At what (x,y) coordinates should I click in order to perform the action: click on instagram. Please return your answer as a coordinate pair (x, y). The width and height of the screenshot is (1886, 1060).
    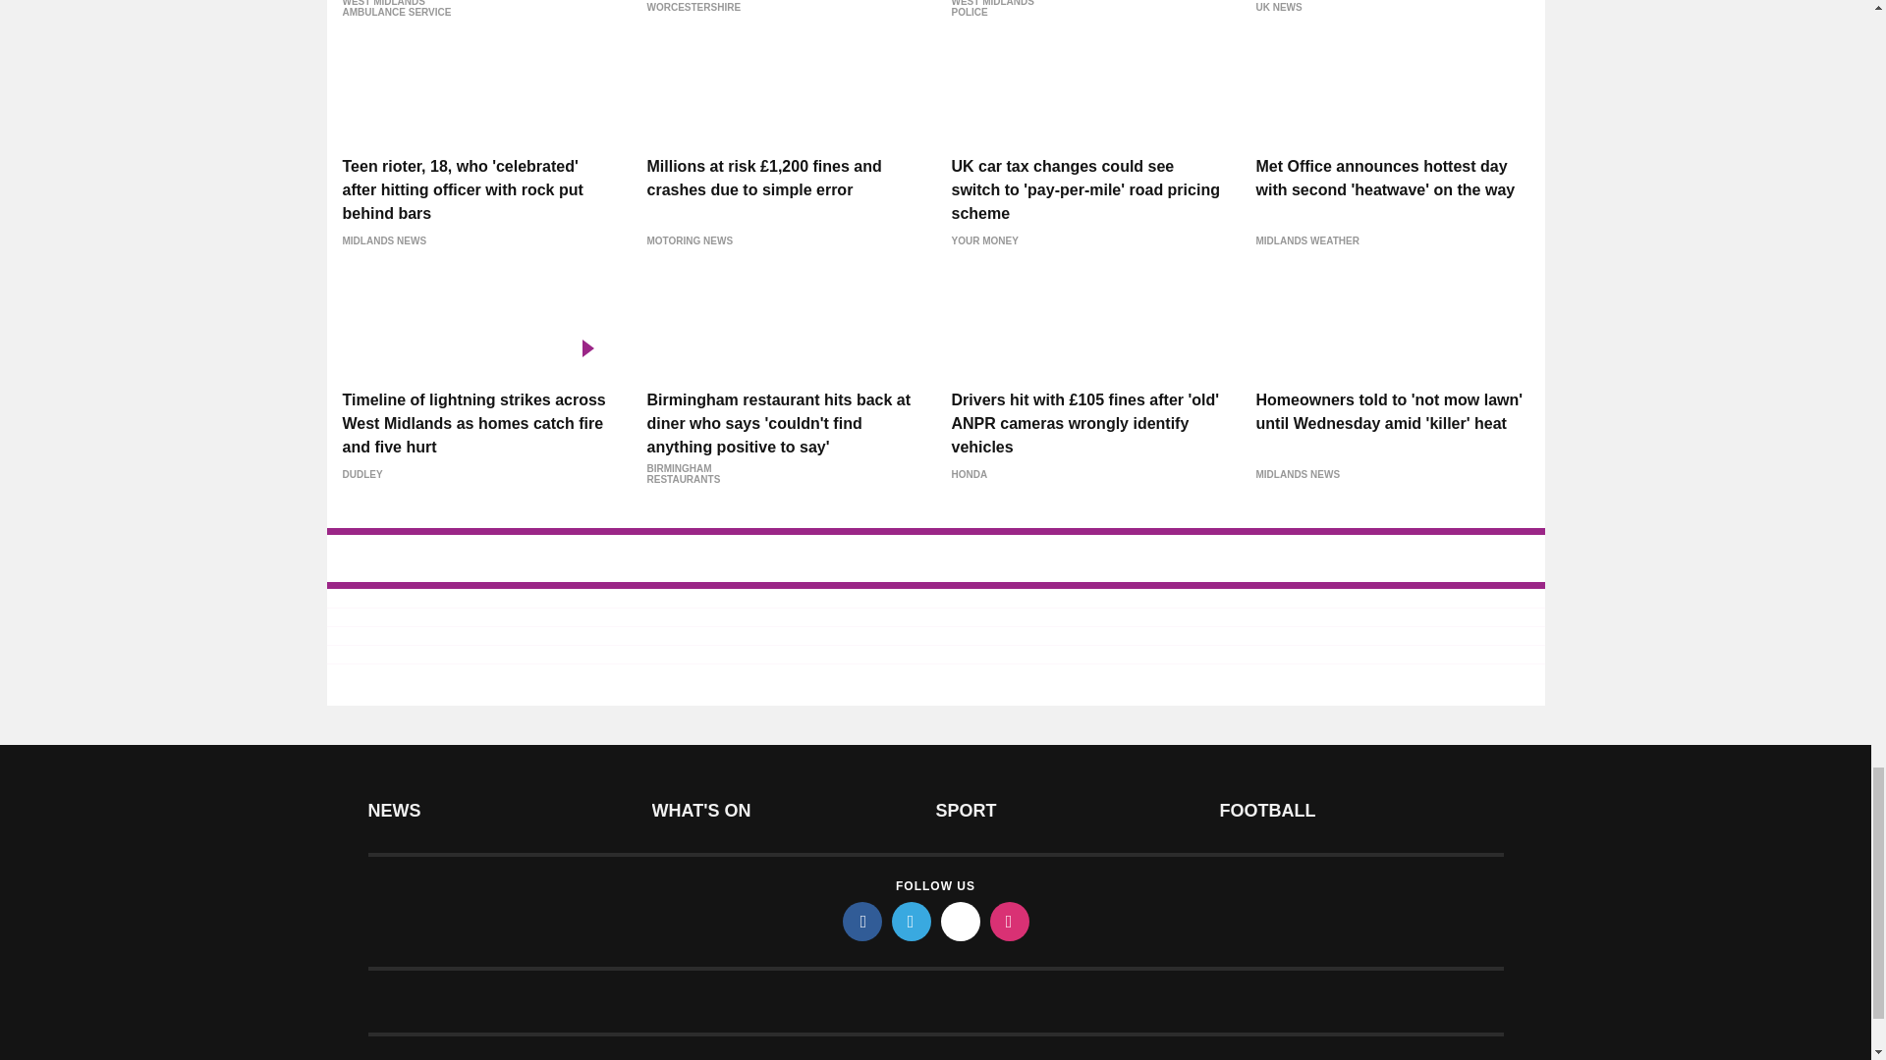
    Looking at the image, I should click on (1010, 922).